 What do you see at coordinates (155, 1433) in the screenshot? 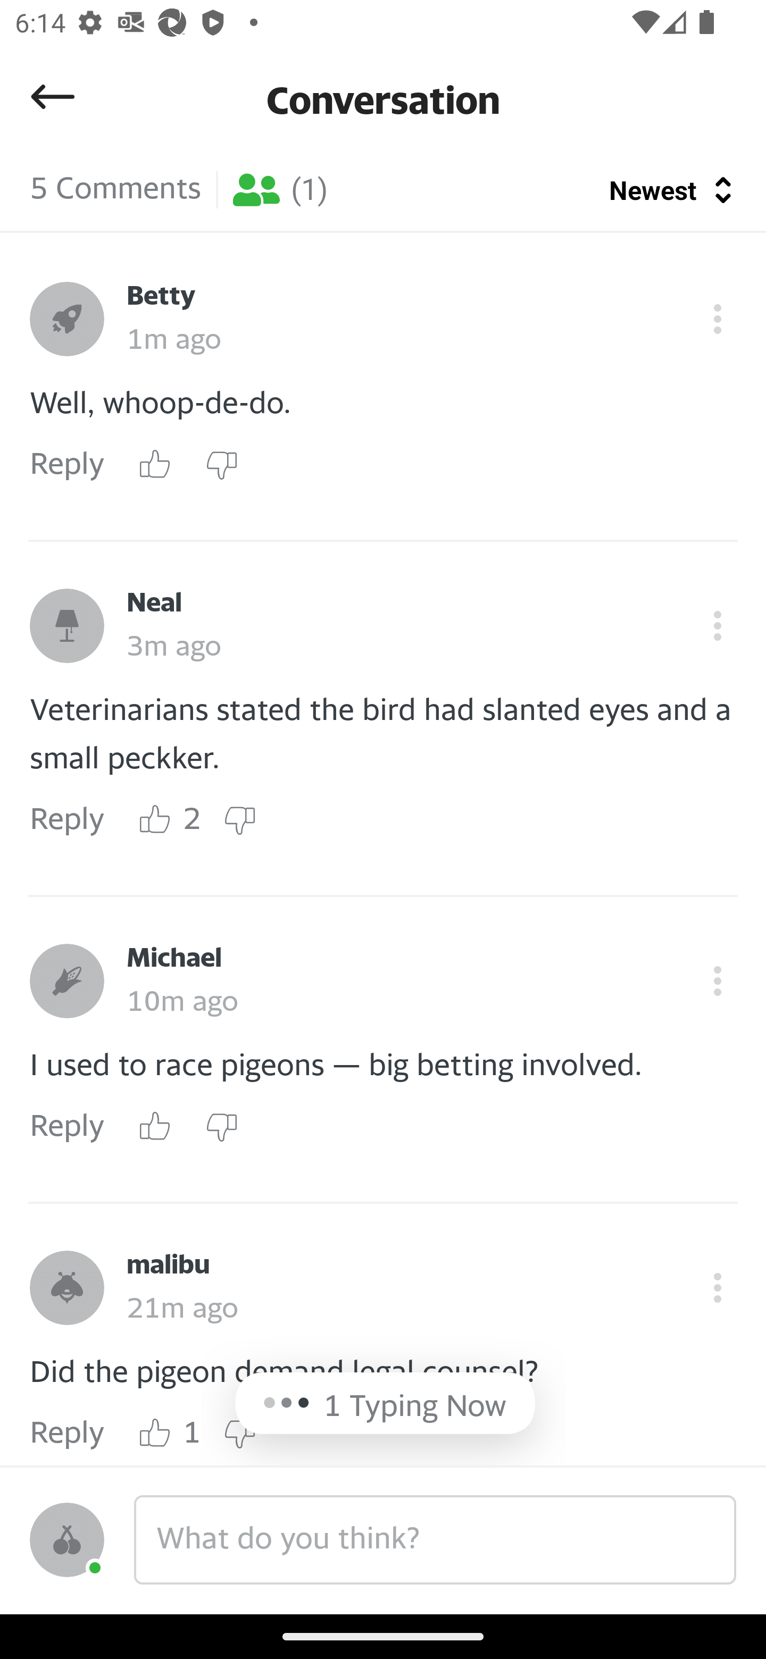
I see `Up vote button Up vote button Up vote button` at bounding box center [155, 1433].